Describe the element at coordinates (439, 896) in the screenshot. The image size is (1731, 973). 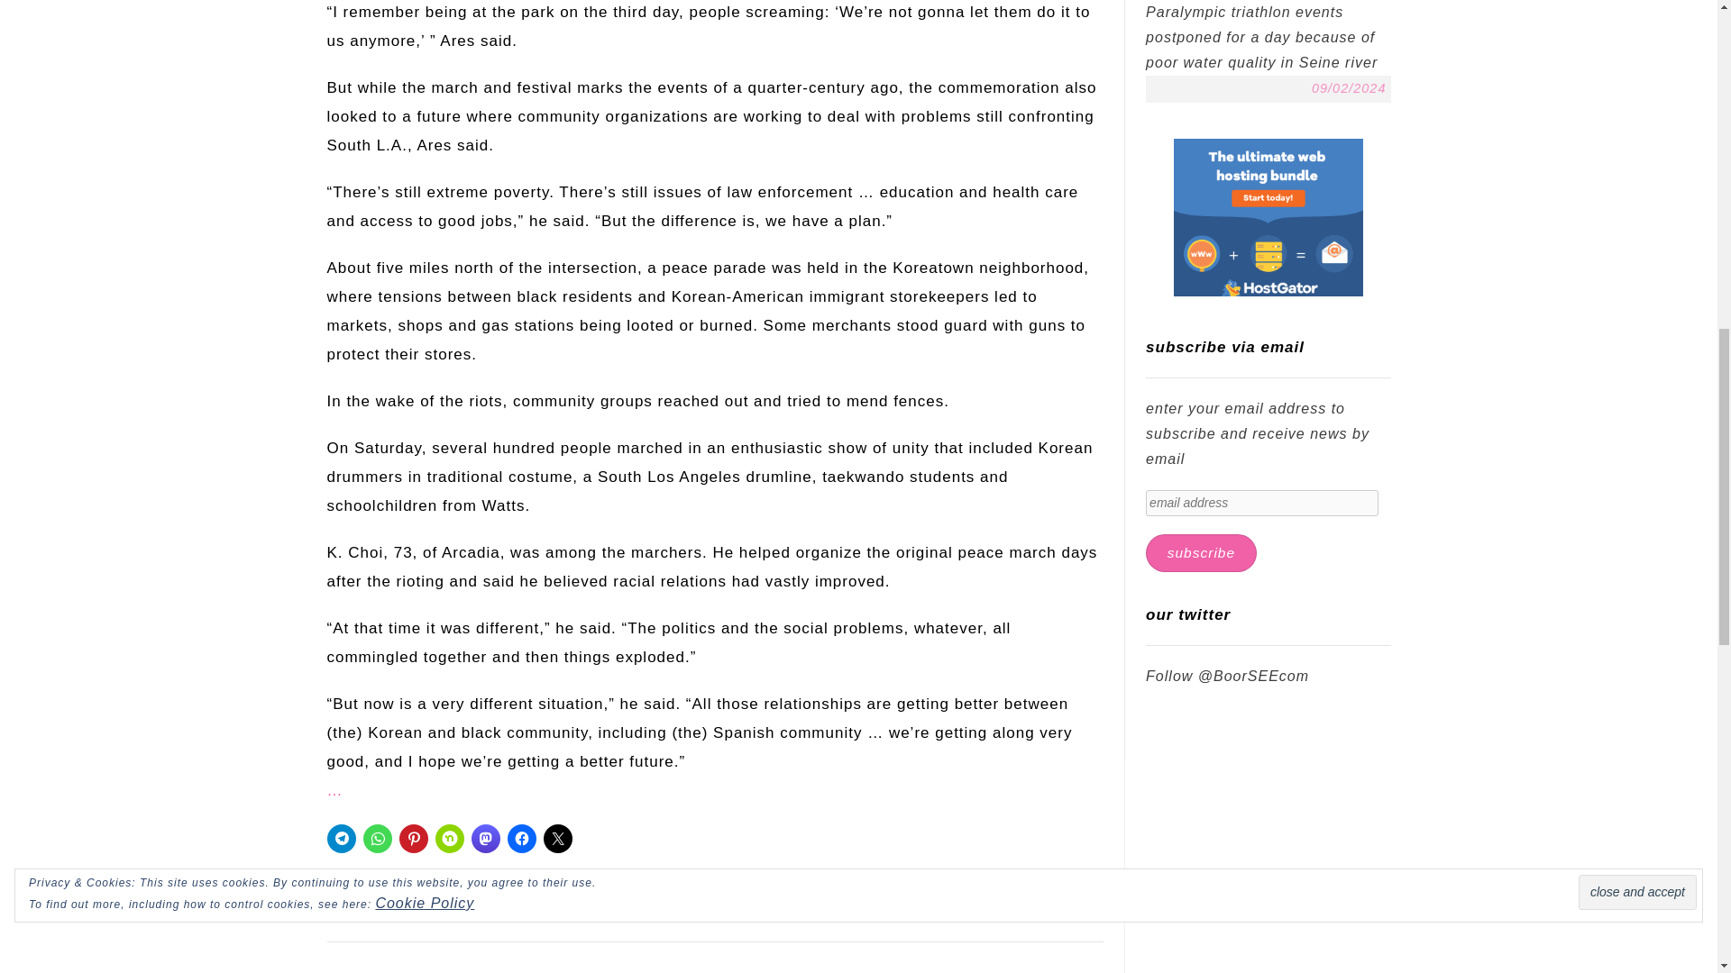
I see `United States` at that location.